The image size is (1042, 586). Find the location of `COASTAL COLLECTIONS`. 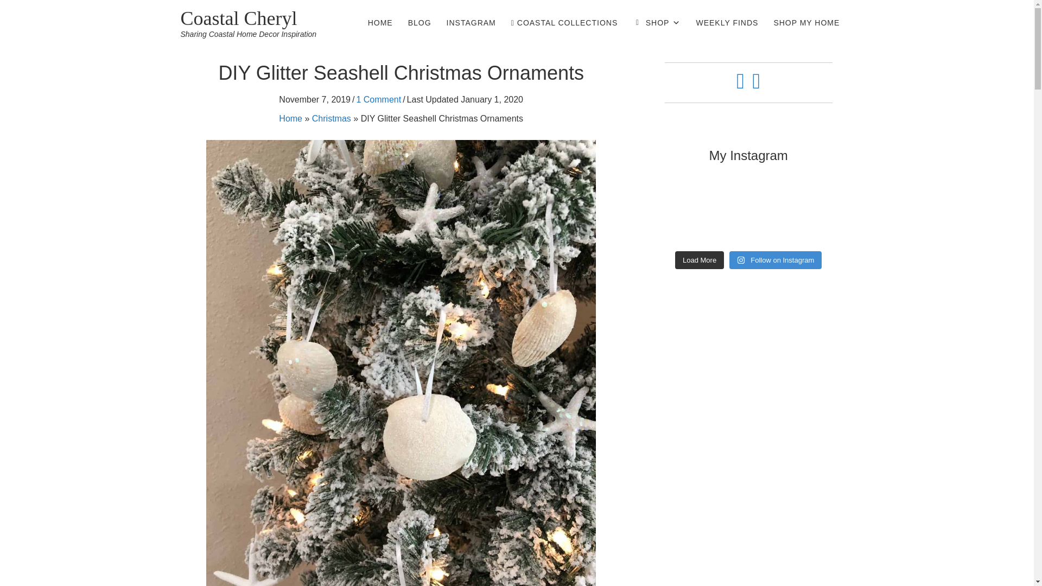

COASTAL COLLECTIONS is located at coordinates (564, 22).